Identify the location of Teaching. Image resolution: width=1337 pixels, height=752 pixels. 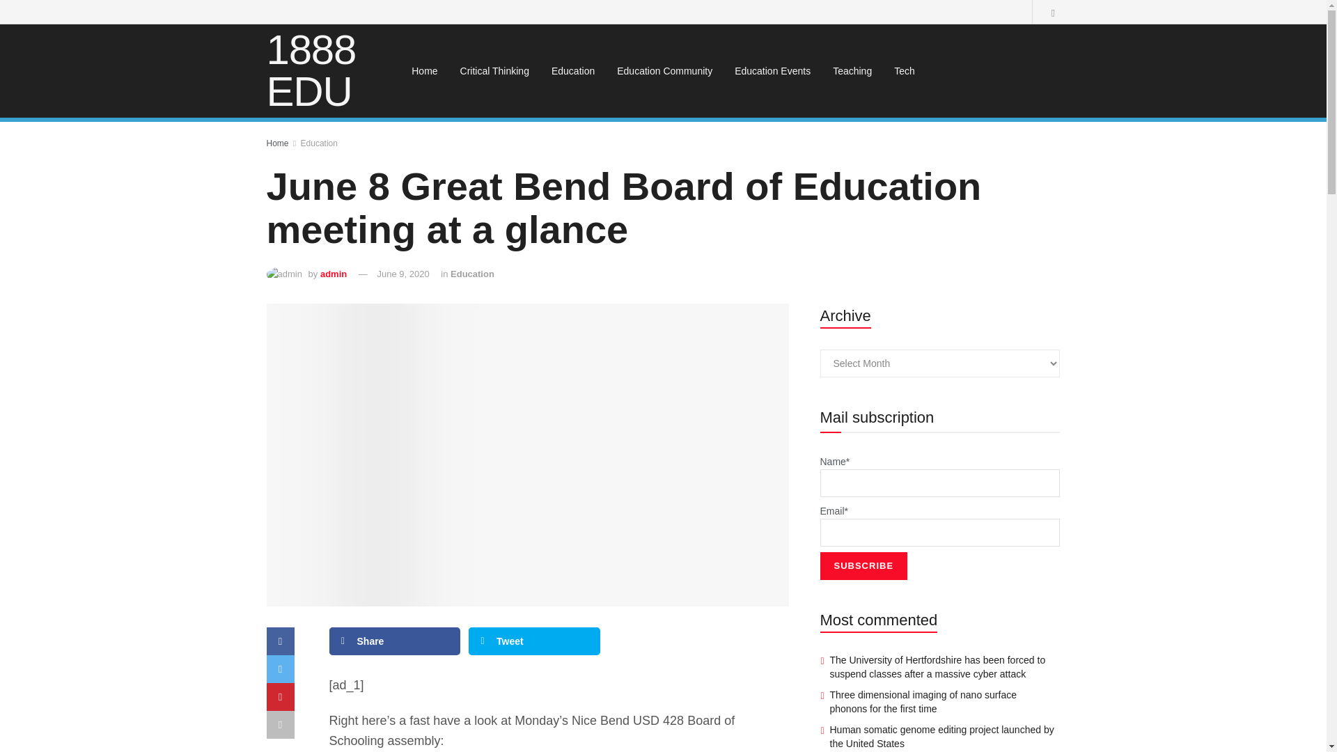
(852, 71).